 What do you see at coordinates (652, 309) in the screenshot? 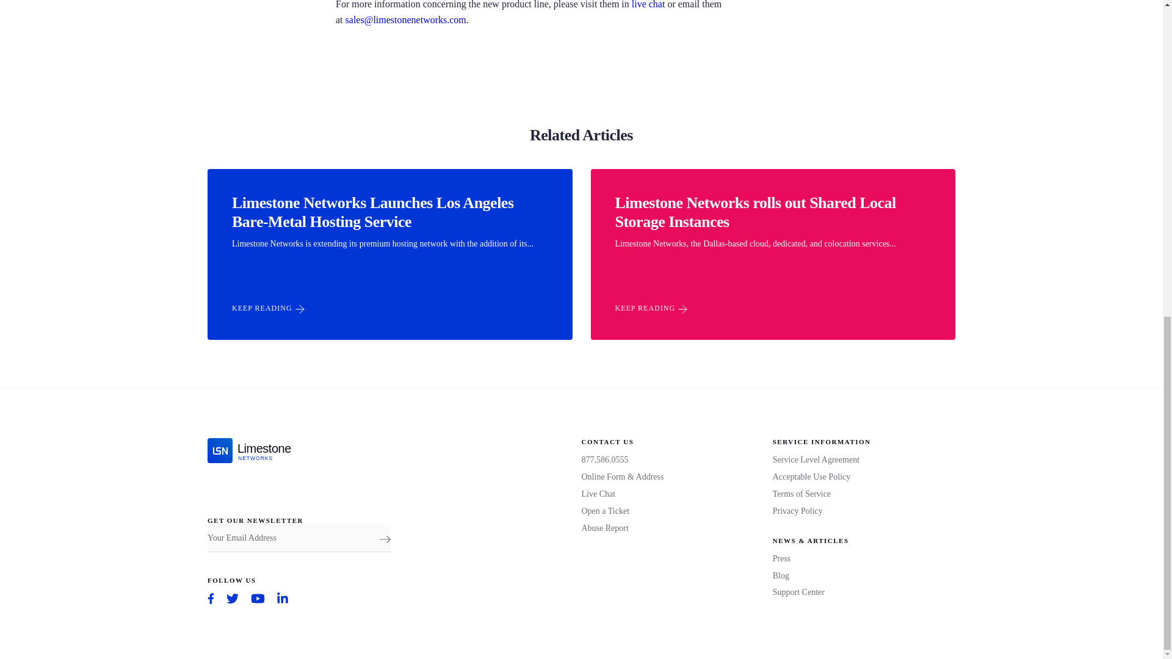
I see `KEEP READING` at bounding box center [652, 309].